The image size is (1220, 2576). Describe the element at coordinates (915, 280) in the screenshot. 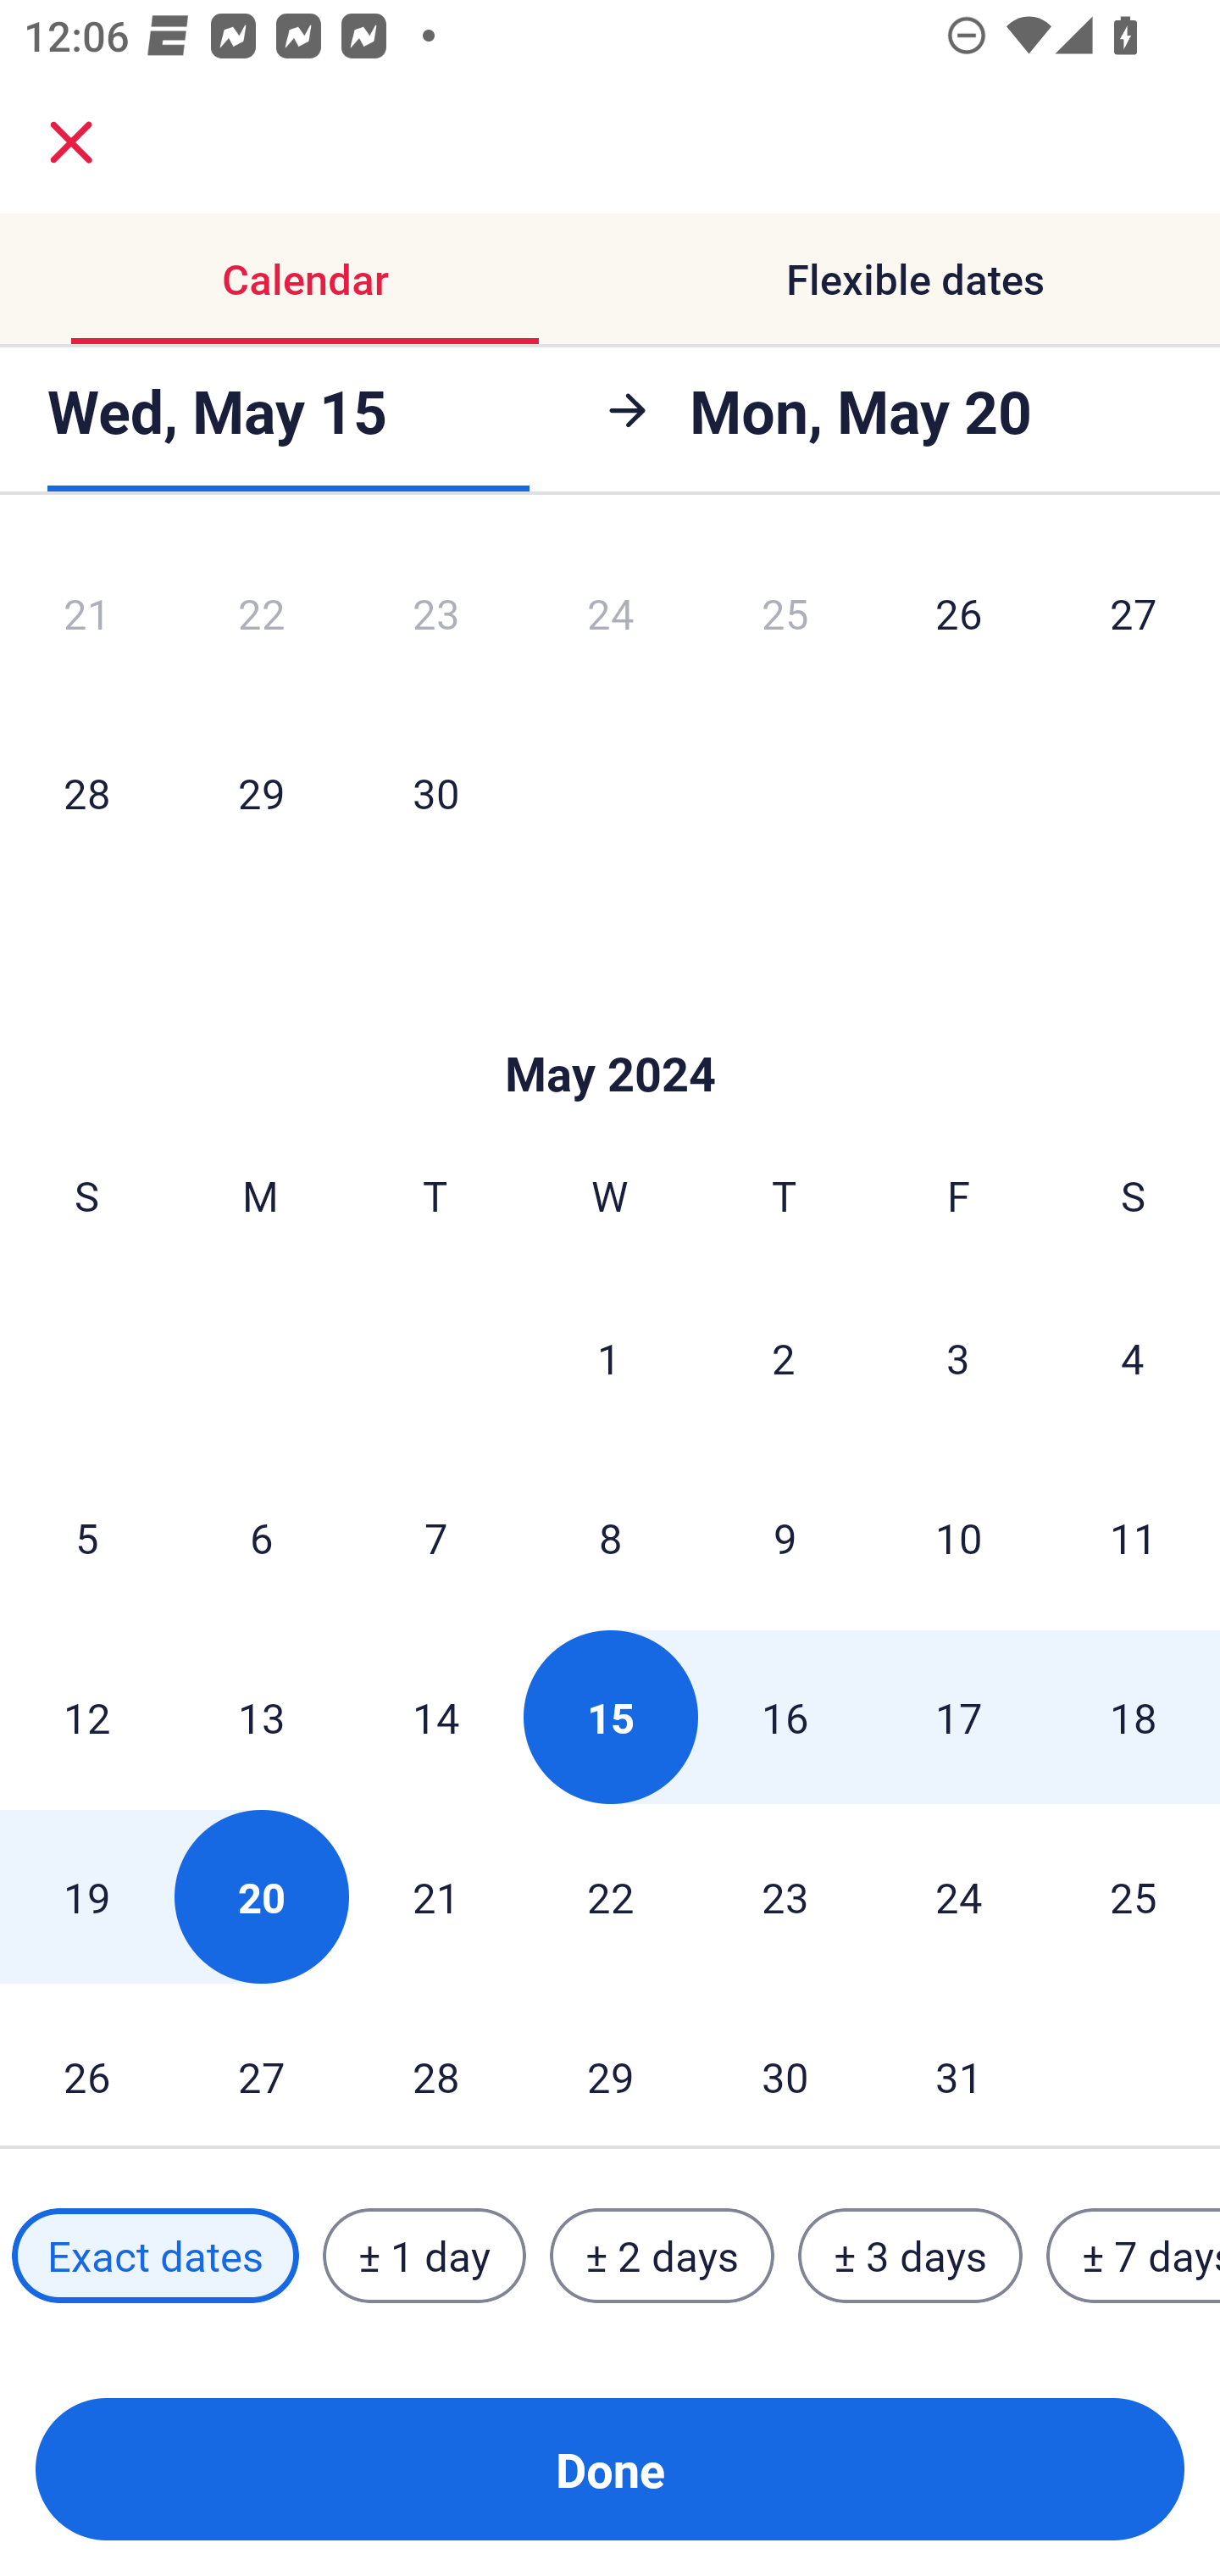

I see `Flexible dates` at that location.